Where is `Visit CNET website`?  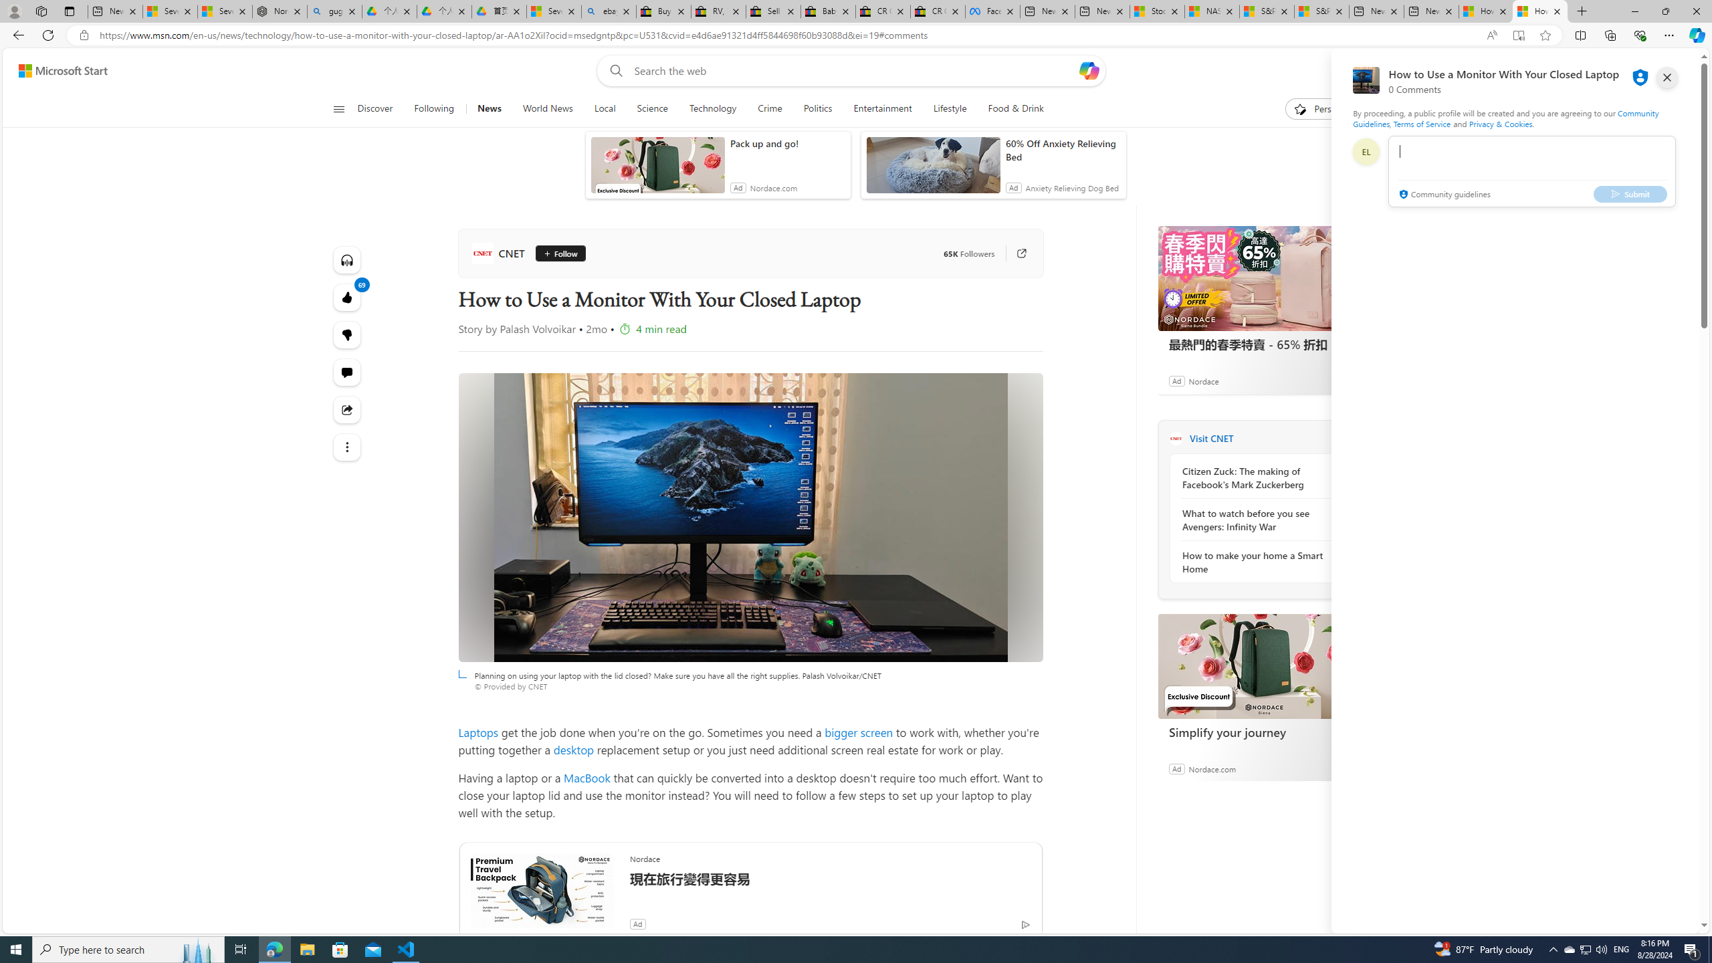 Visit CNET website is located at coordinates (1341, 438).